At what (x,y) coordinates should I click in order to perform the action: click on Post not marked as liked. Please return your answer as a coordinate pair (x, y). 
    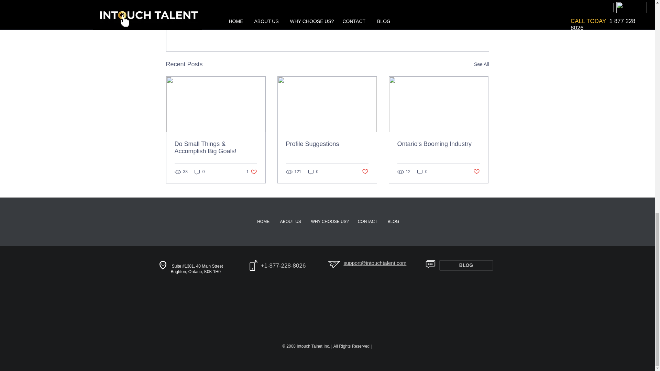
    Looking at the image, I should click on (438, 144).